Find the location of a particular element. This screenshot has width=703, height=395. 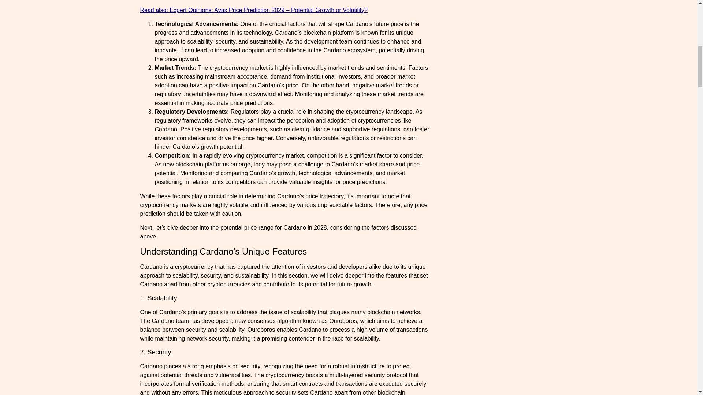

platform is located at coordinates (343, 33).